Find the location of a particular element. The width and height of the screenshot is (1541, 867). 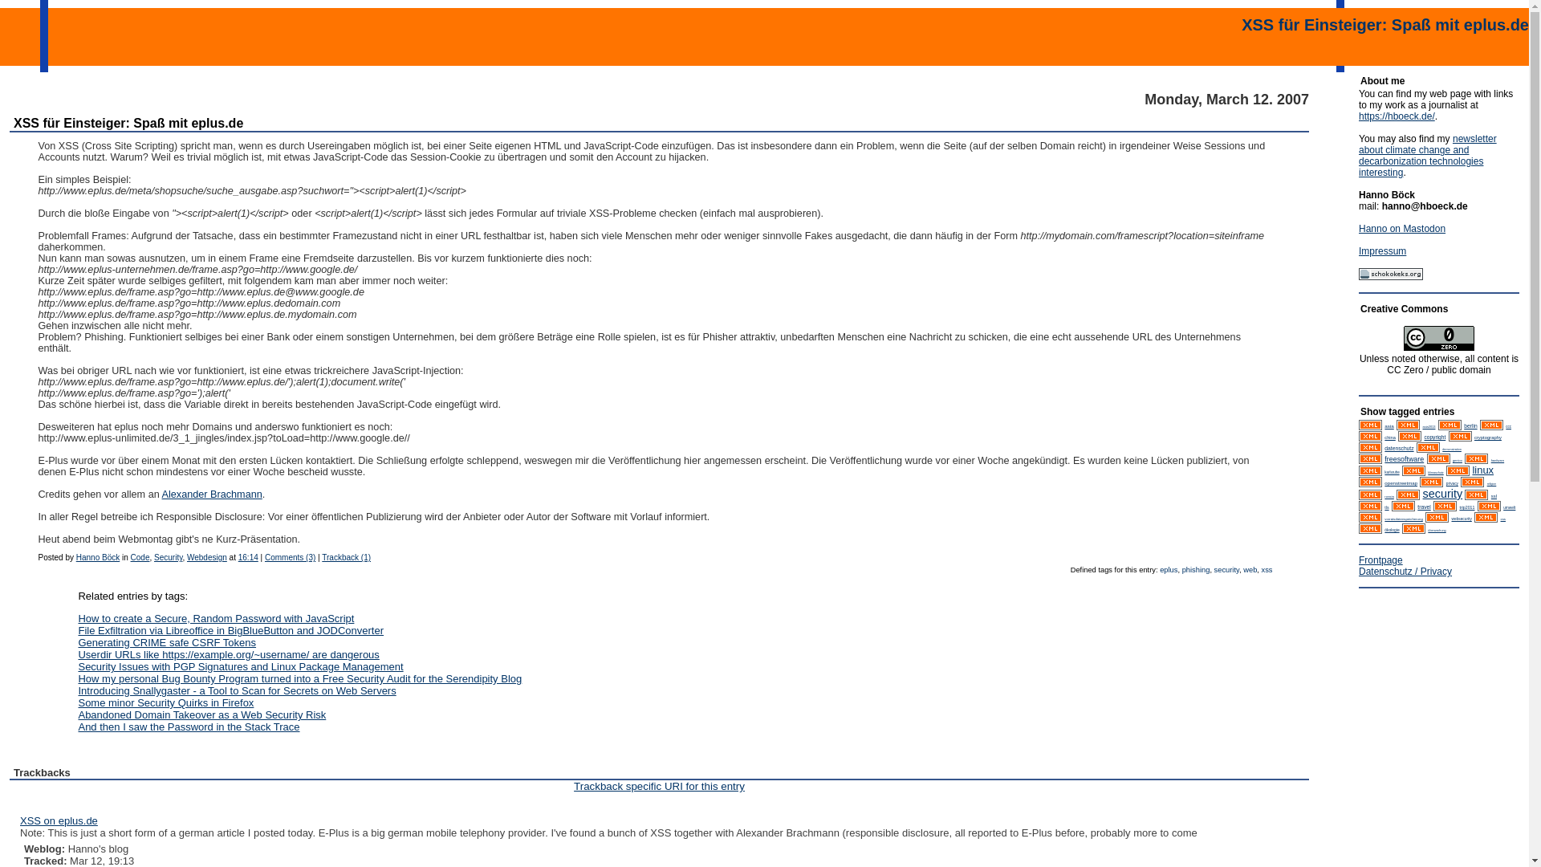

web is located at coordinates (1250, 570).